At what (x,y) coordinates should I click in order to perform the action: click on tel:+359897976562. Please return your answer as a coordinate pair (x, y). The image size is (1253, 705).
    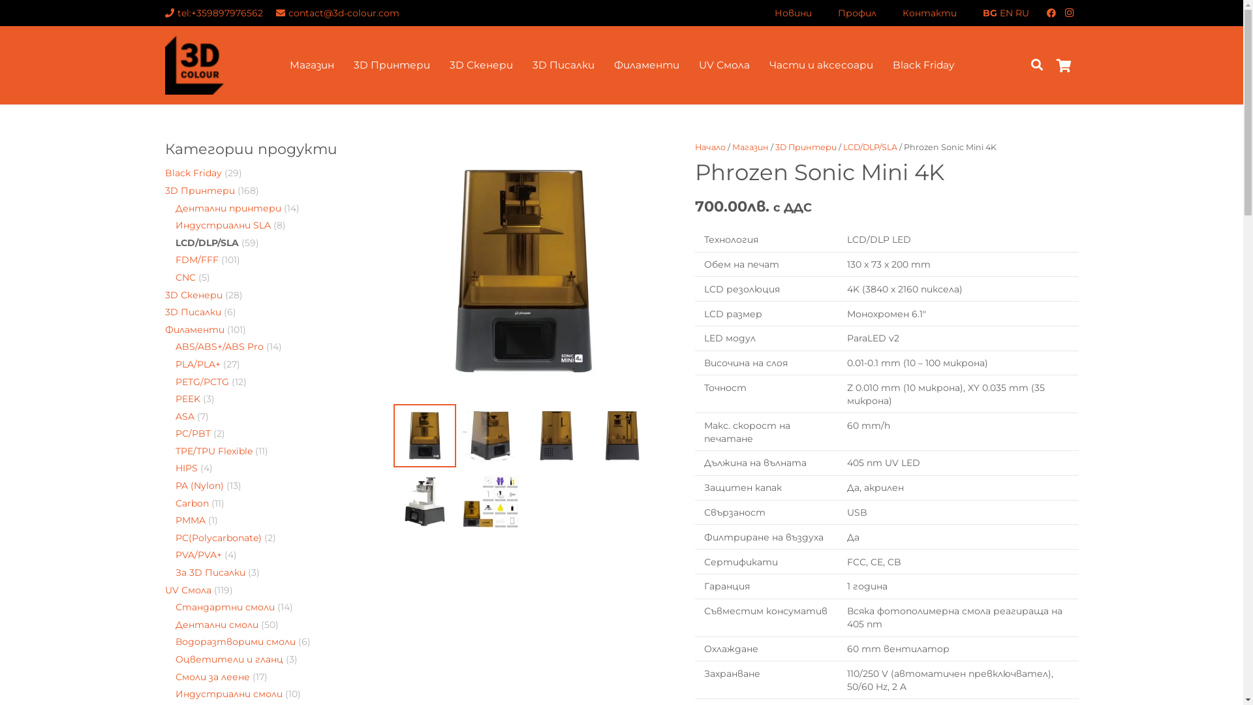
    Looking at the image, I should click on (214, 12).